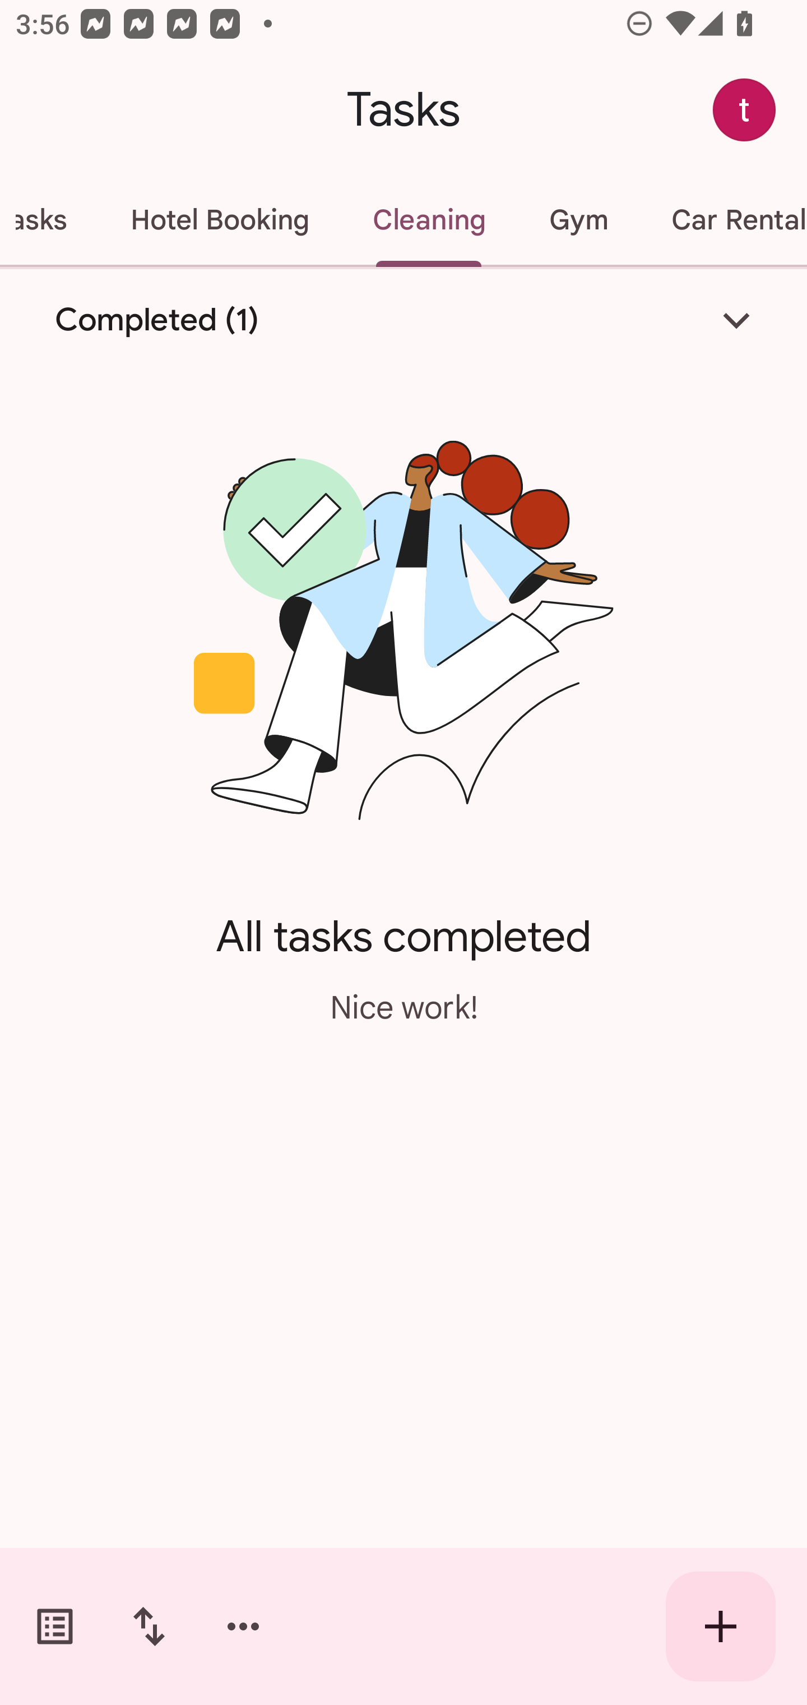 The width and height of the screenshot is (807, 1705). Describe the element at coordinates (49, 220) in the screenshot. I see `My Tasks` at that location.